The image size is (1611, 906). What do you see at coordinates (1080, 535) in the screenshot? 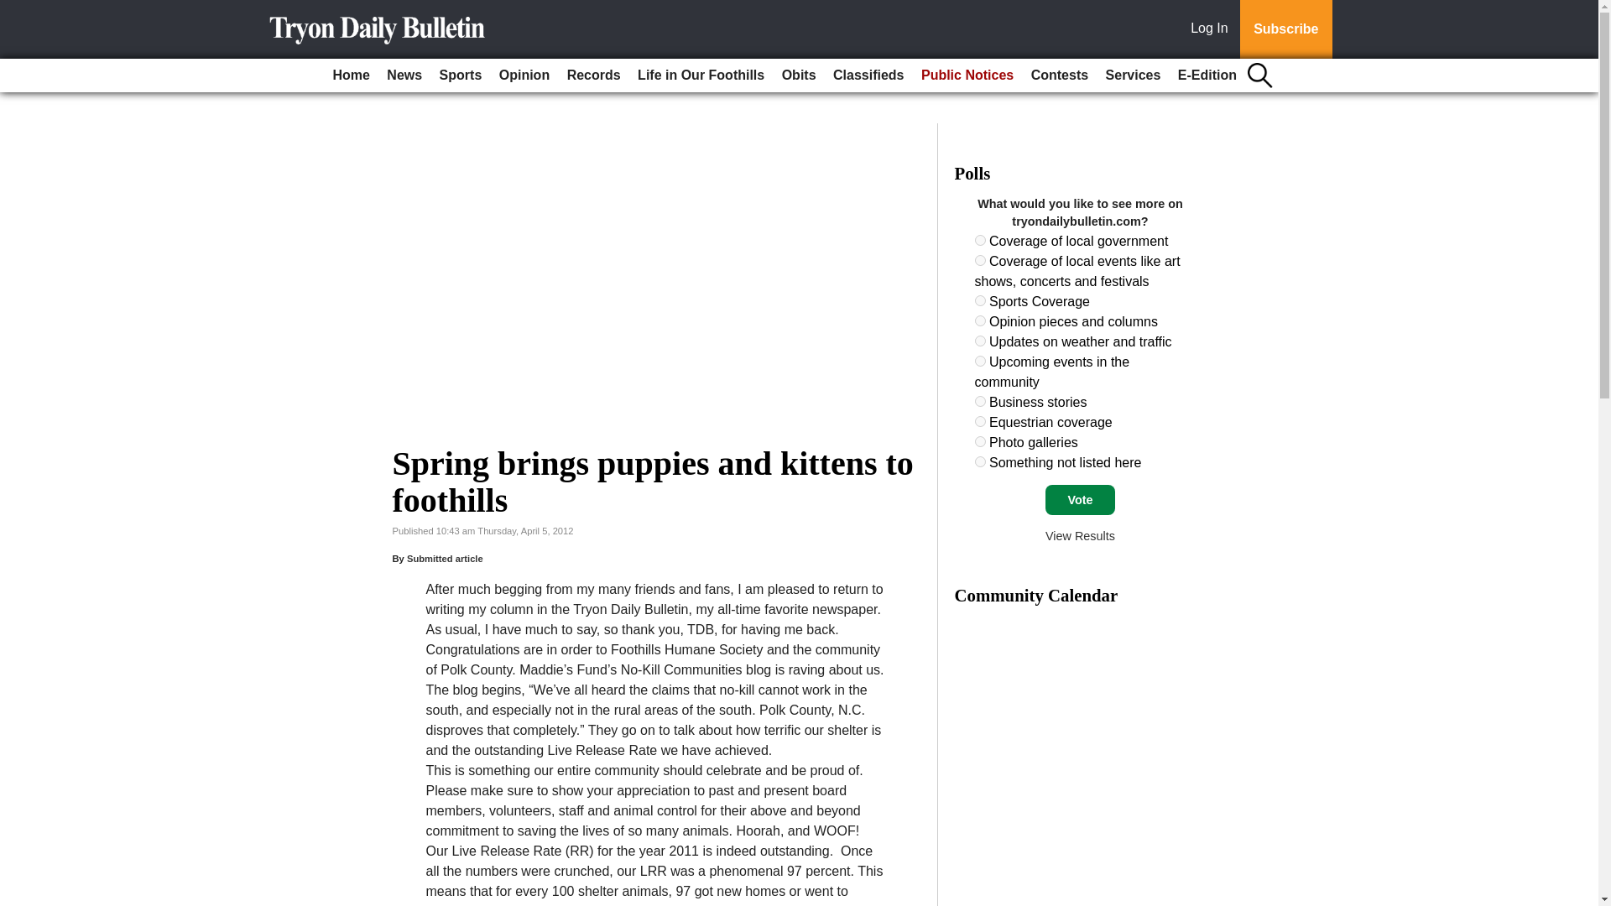
I see `View Results Of This Poll` at bounding box center [1080, 535].